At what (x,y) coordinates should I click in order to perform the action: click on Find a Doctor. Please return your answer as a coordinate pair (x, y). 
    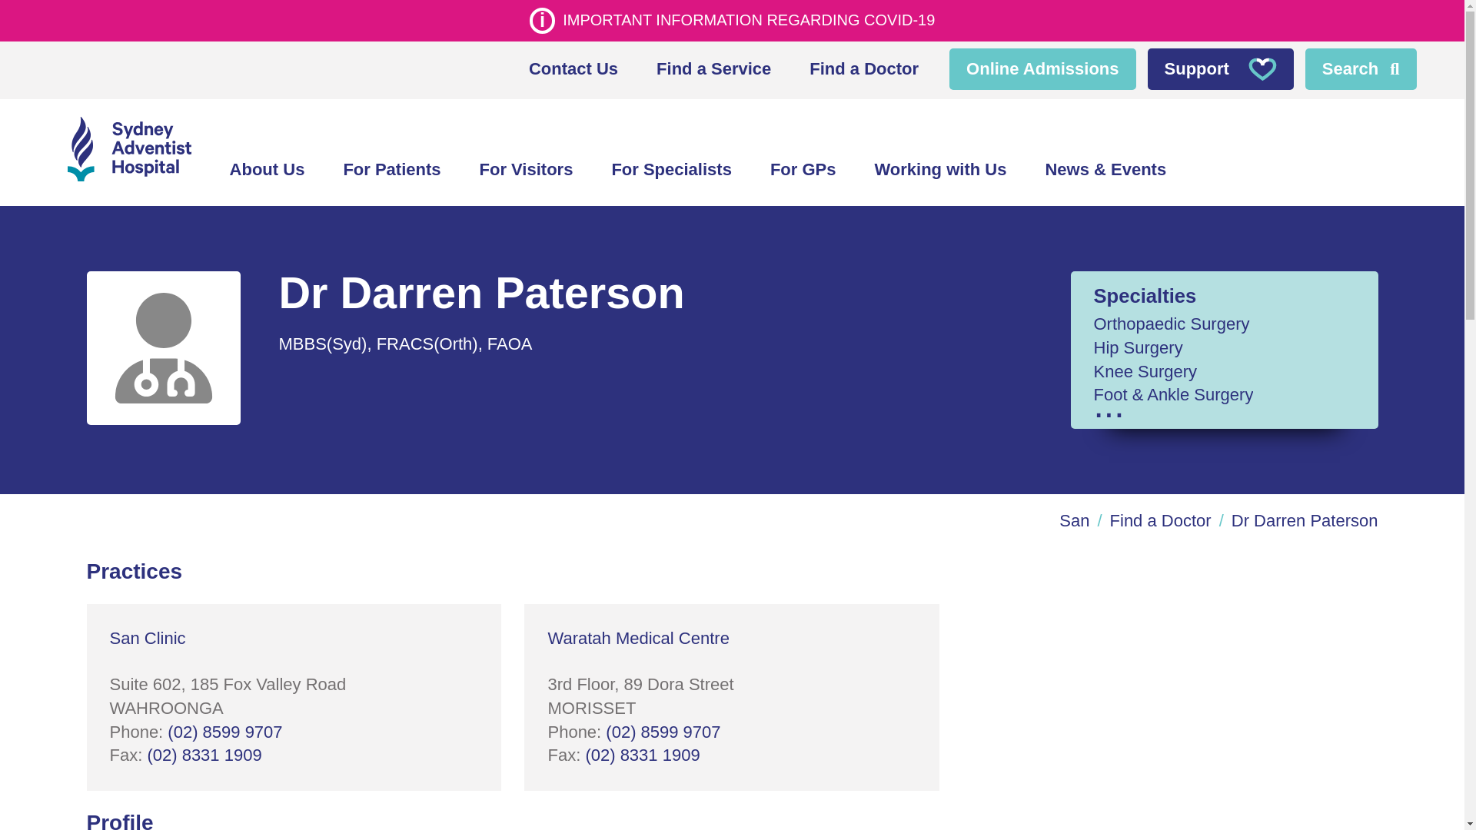
    Looking at the image, I should click on (863, 69).